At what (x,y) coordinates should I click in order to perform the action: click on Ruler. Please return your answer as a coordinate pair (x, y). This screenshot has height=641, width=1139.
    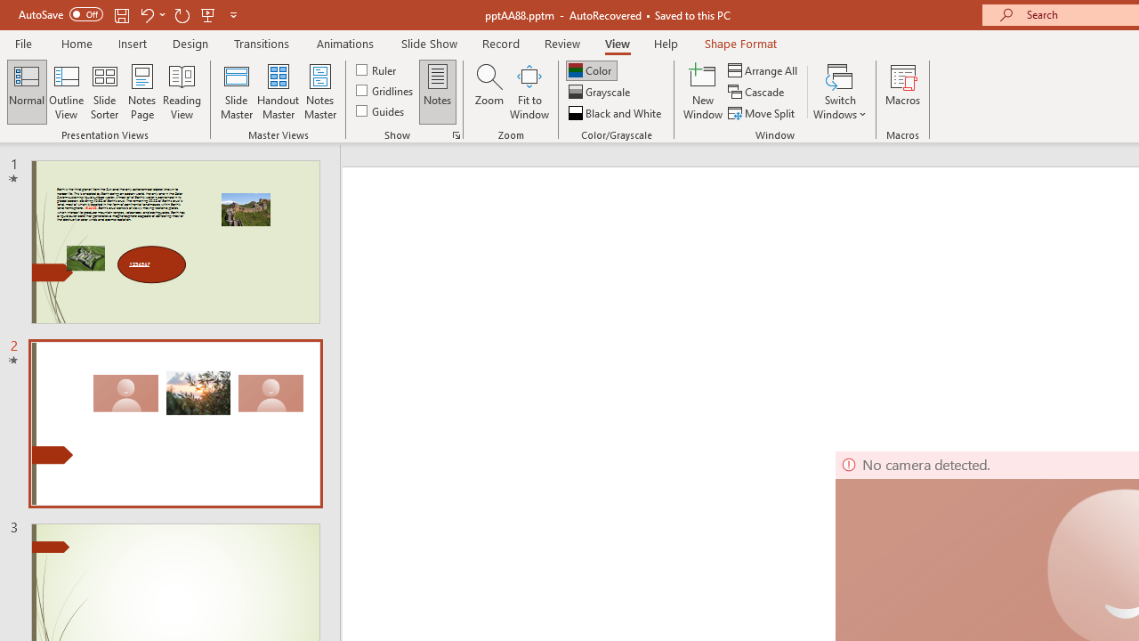
    Looking at the image, I should click on (377, 69).